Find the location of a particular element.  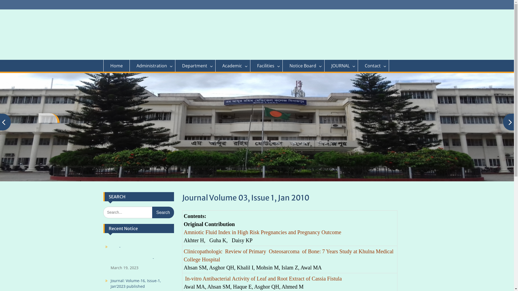

Search is located at coordinates (163, 212).